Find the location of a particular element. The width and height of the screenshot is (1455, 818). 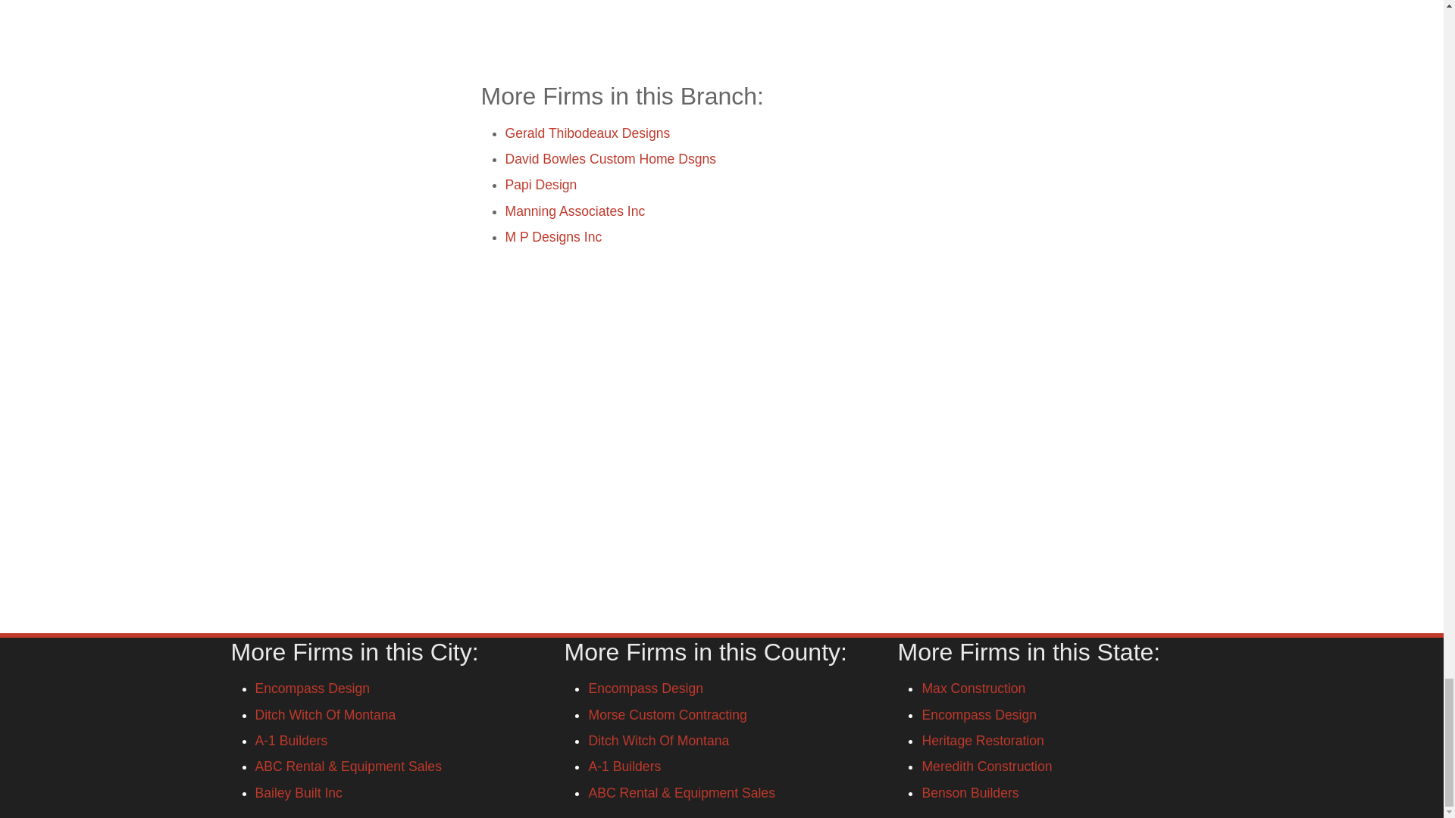

Advertisement is located at coordinates (721, 30).